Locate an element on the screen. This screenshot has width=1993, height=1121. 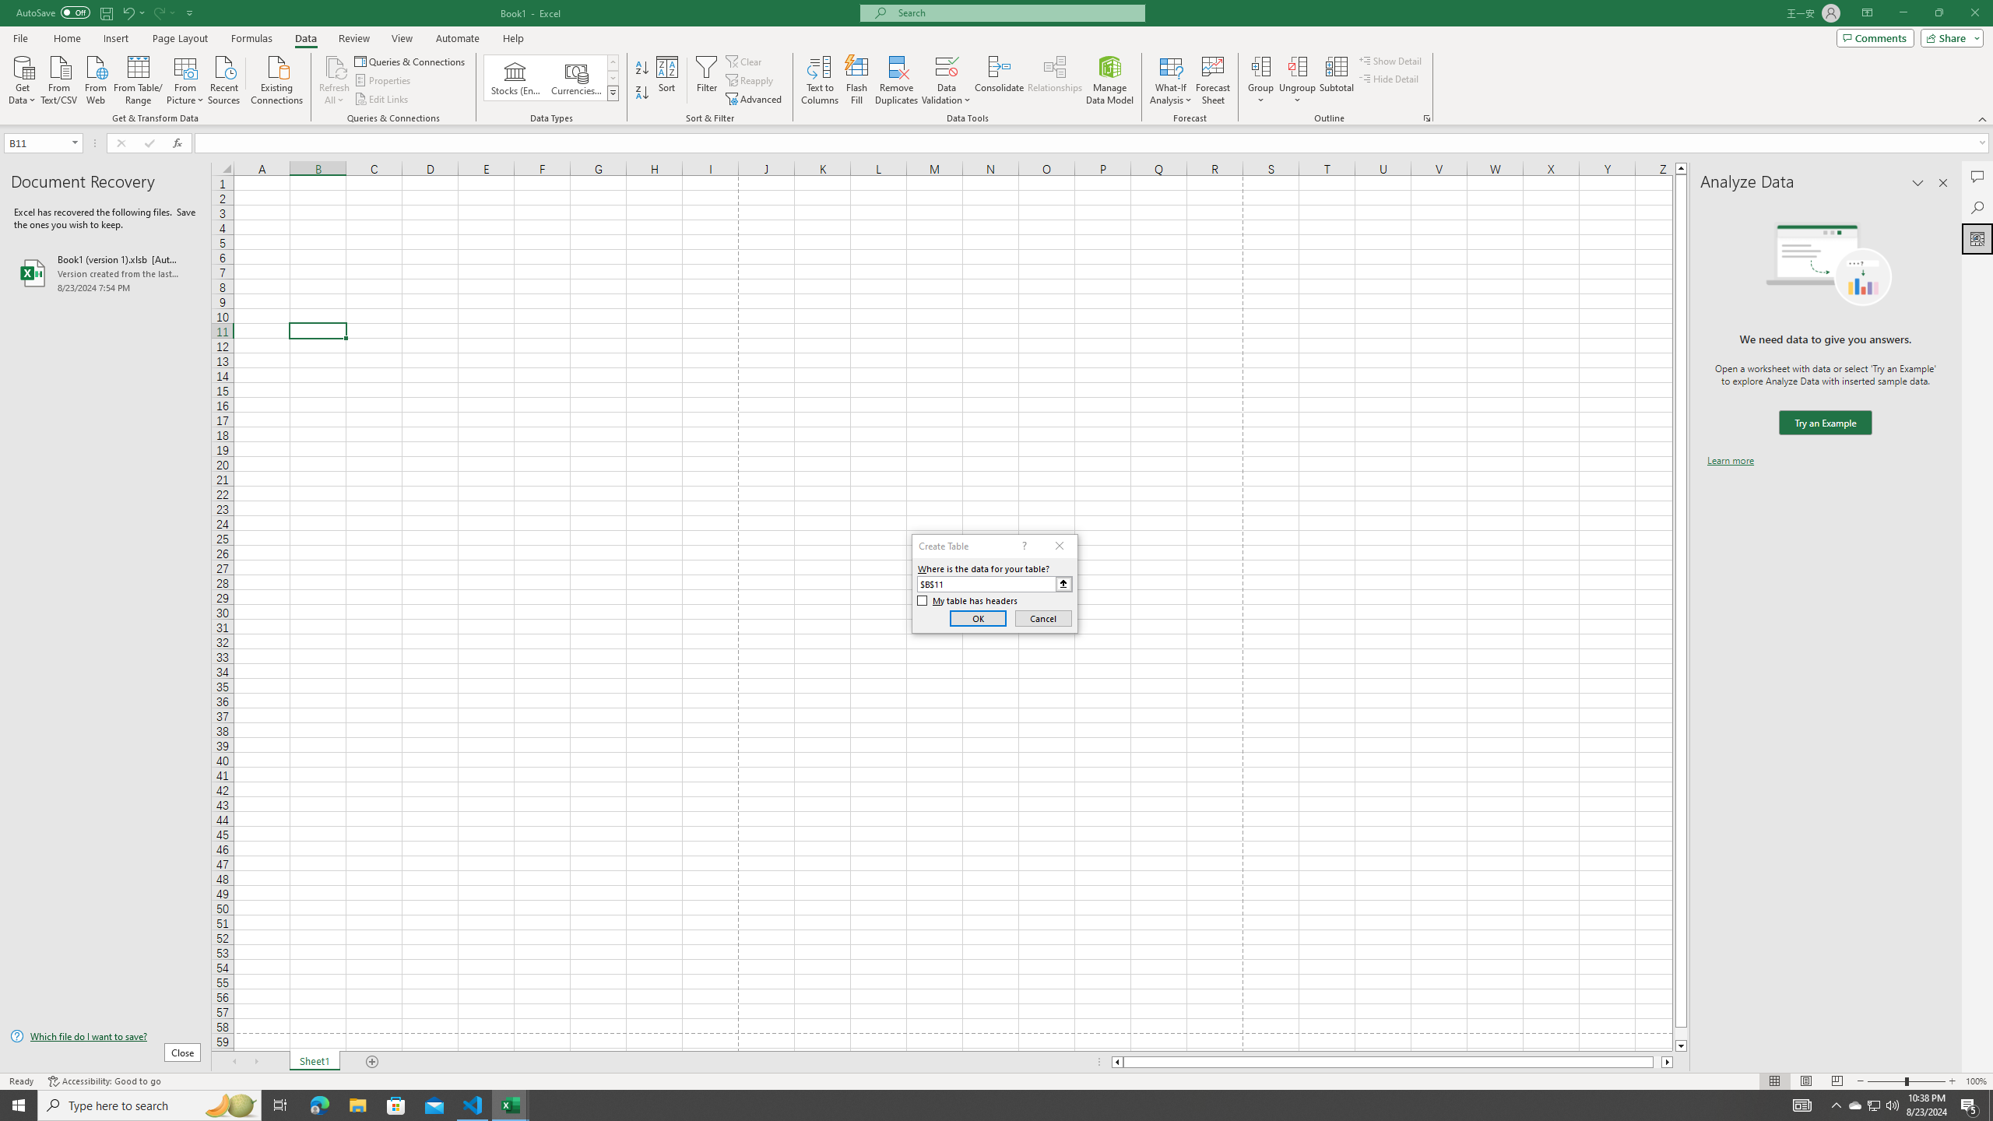
Row up is located at coordinates (613, 62).